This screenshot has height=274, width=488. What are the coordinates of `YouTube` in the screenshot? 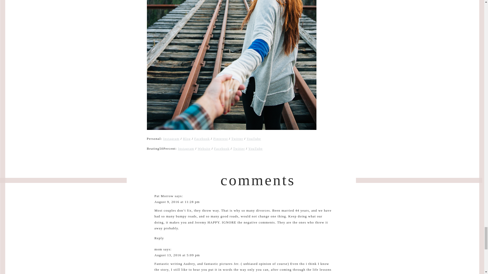 It's located at (255, 148).